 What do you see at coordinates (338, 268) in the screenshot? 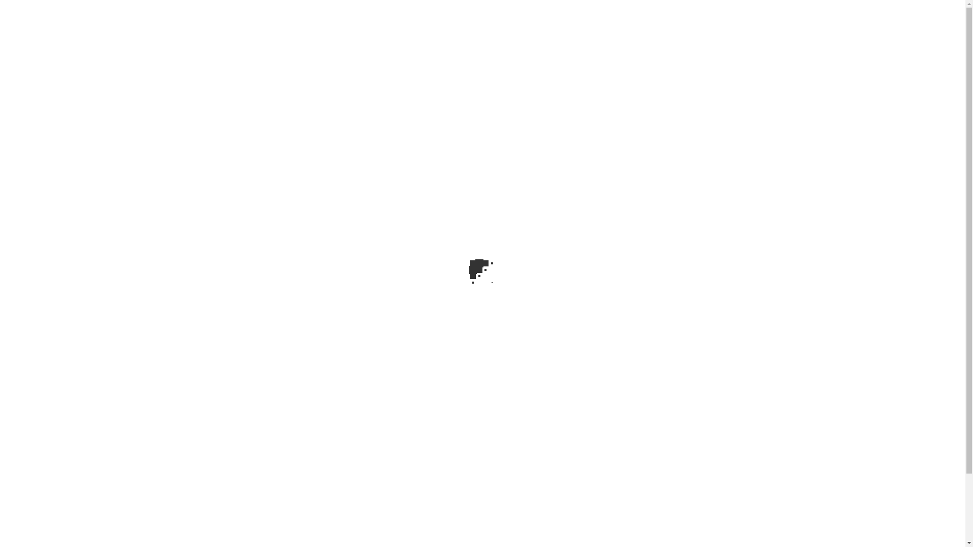
I see `ACTIVISM` at bounding box center [338, 268].